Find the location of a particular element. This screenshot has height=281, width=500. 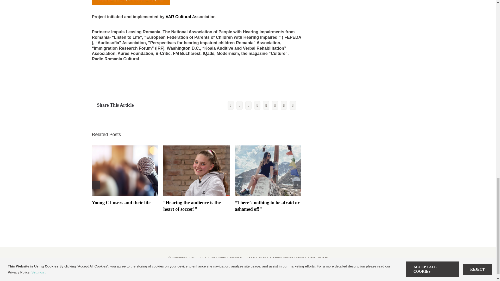

VAR Cultural is located at coordinates (178, 17).